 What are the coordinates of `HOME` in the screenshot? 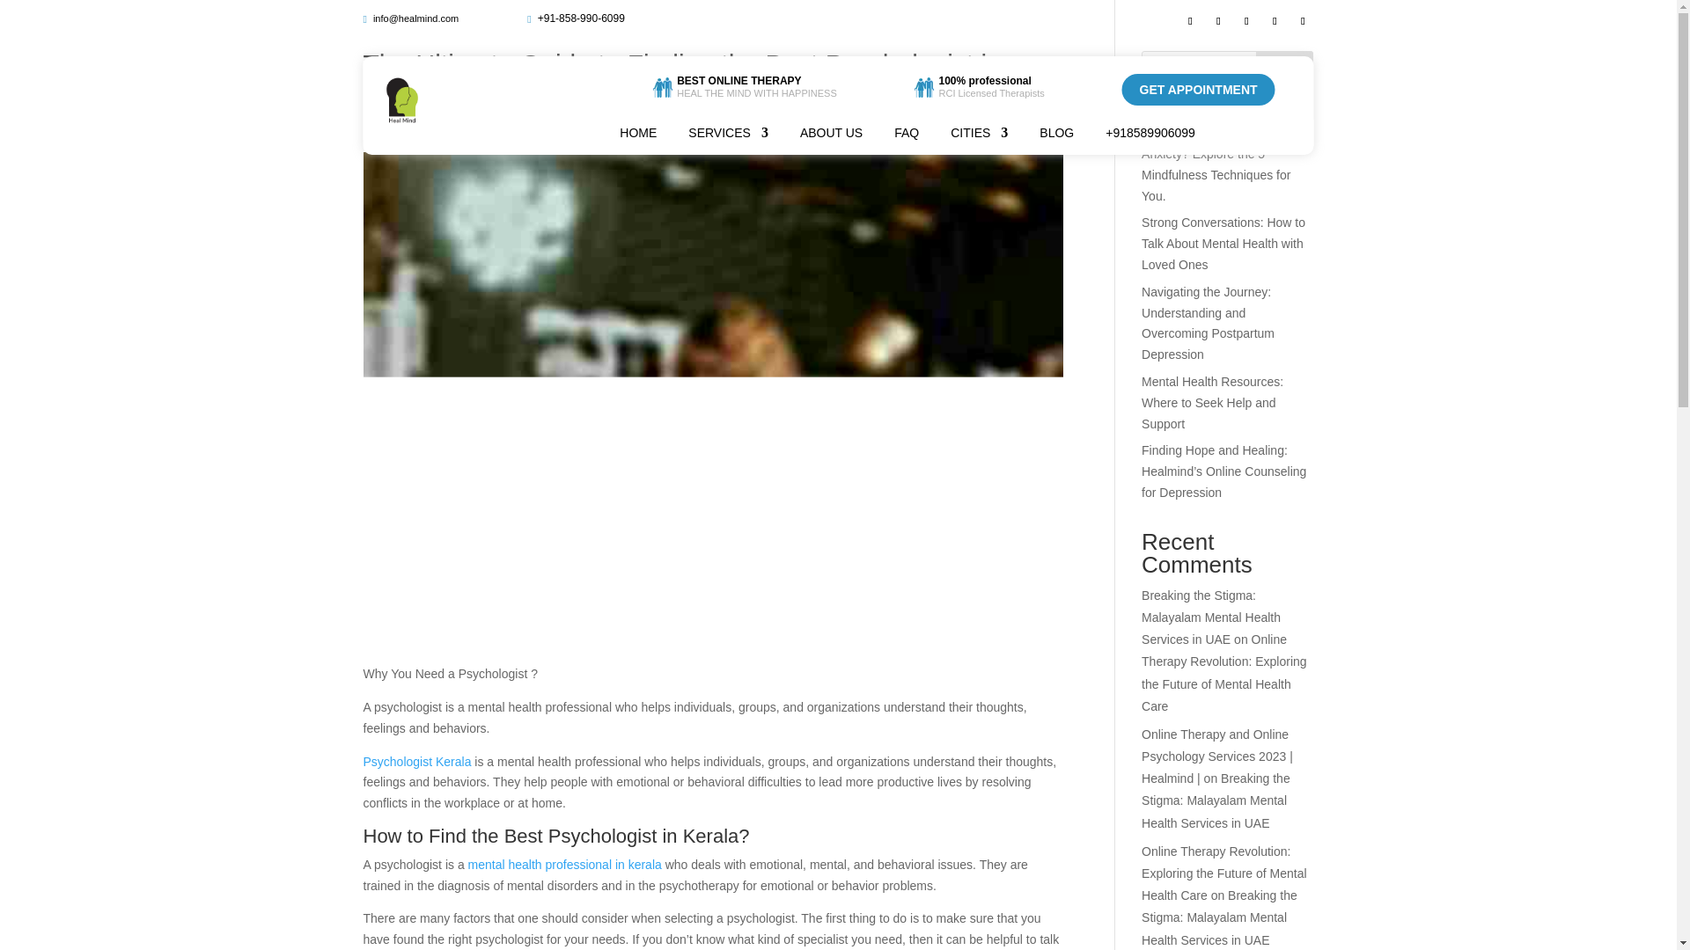 It's located at (638, 135).